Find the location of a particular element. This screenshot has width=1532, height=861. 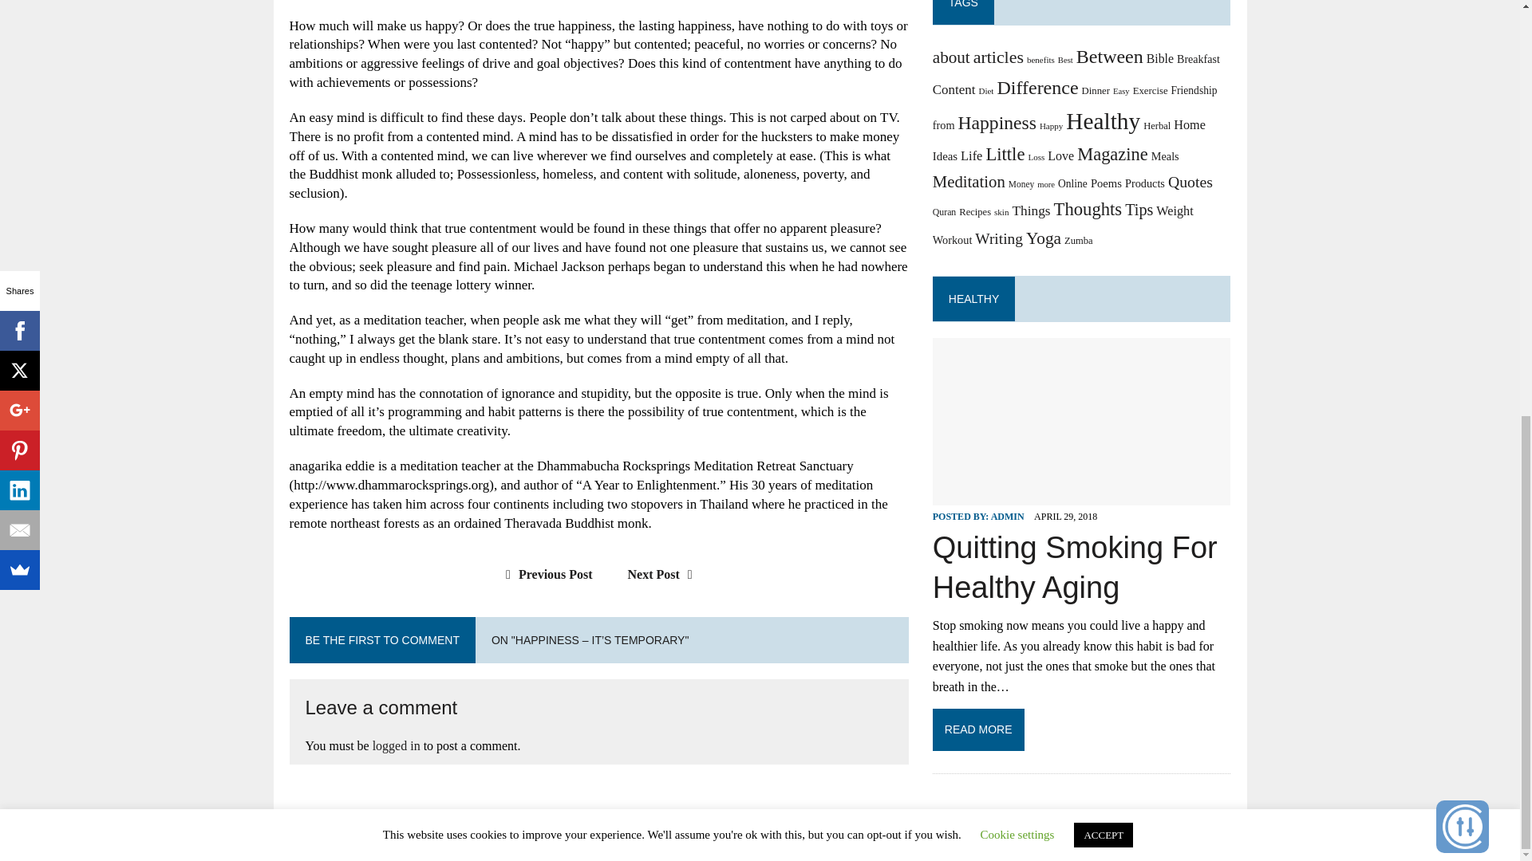

benefits is located at coordinates (1040, 60).